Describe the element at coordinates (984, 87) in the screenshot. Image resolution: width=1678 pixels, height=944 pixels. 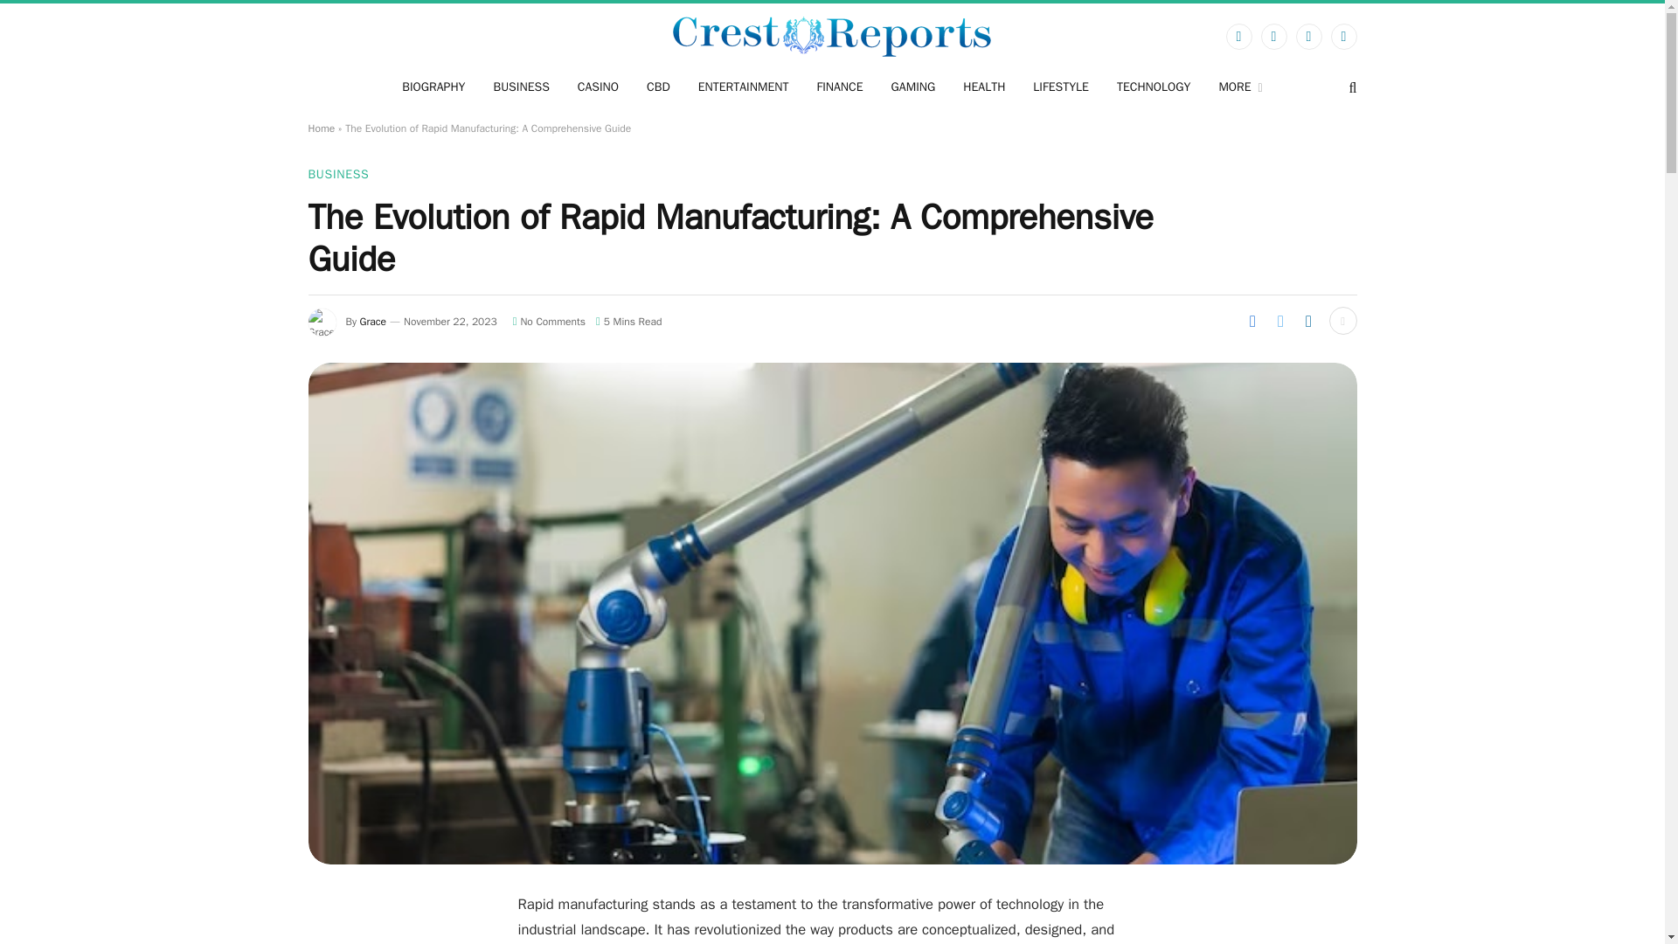
I see `HEALTH` at that location.